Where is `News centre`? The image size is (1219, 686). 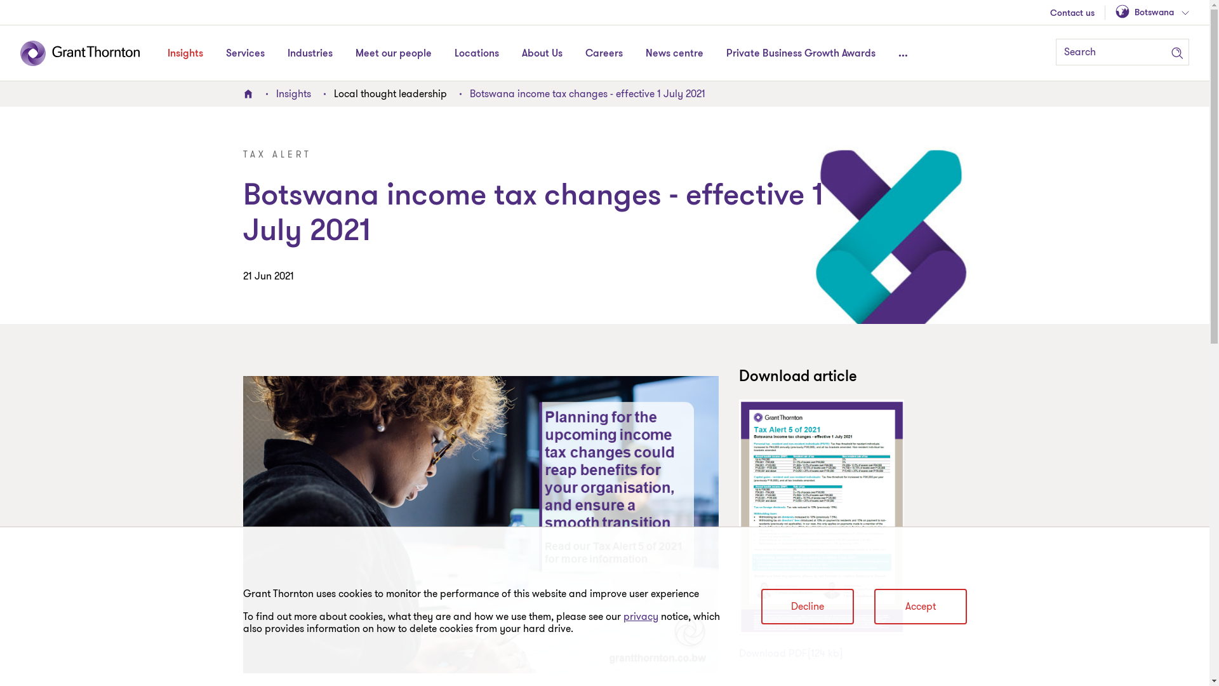
News centre is located at coordinates (674, 53).